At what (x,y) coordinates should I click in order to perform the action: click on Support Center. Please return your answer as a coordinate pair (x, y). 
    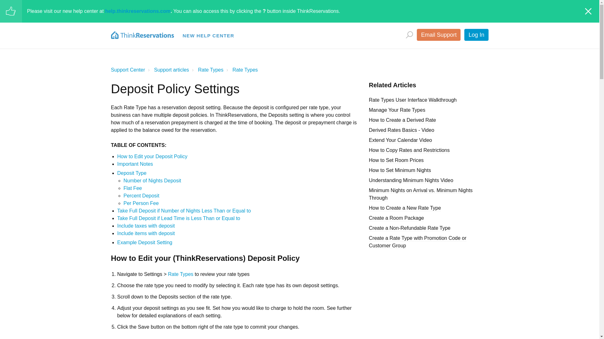
    Looking at the image, I should click on (128, 70).